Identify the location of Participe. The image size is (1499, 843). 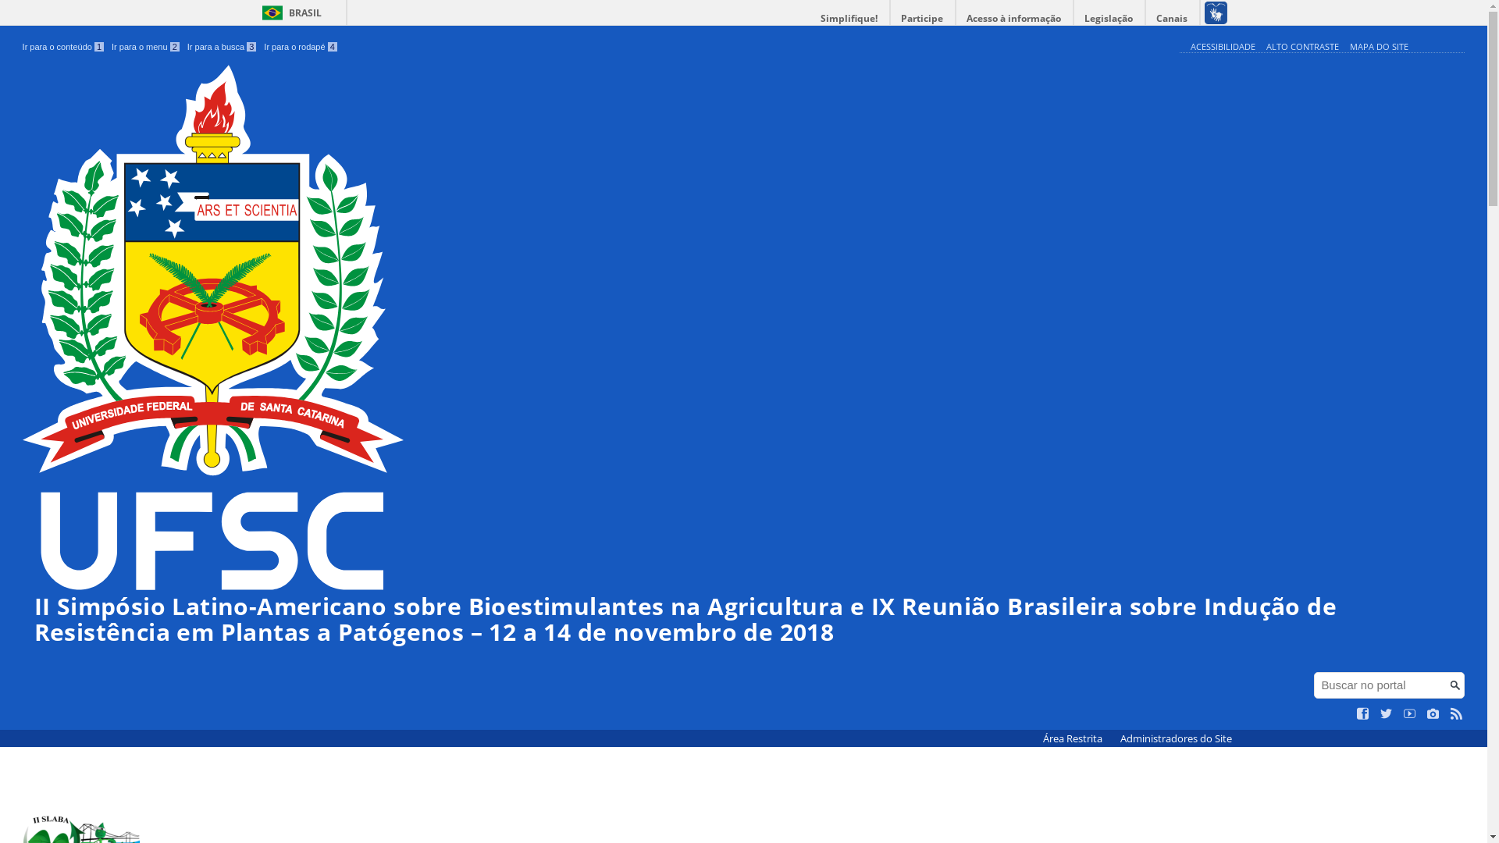
(922, 19).